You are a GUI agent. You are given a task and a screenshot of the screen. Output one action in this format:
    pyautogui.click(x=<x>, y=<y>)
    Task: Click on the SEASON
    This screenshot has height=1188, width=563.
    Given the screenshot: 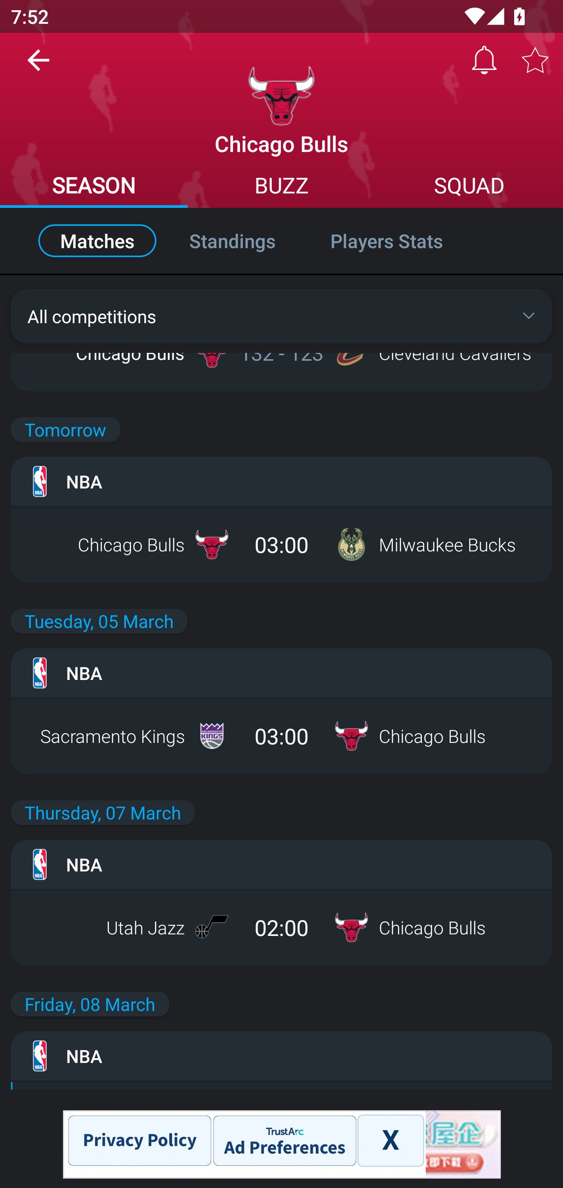 What is the action you would take?
    pyautogui.click(x=94, y=187)
    